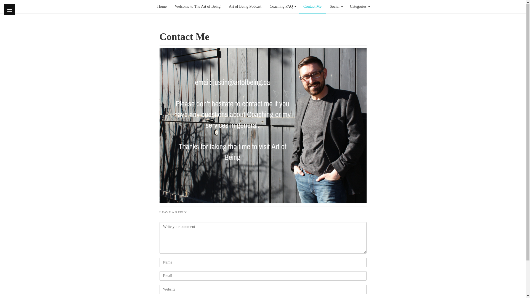 This screenshot has width=530, height=298. I want to click on Home, so click(162, 7).